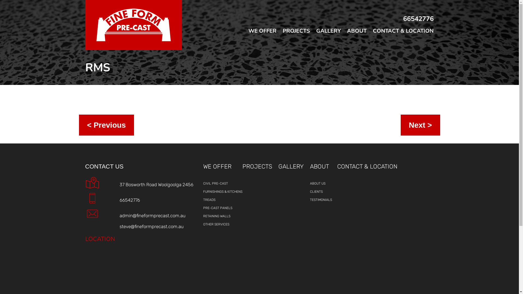 Image resolution: width=523 pixels, height=294 pixels. What do you see at coordinates (400, 35) in the screenshot?
I see `CONTACT & LOCATION` at bounding box center [400, 35].